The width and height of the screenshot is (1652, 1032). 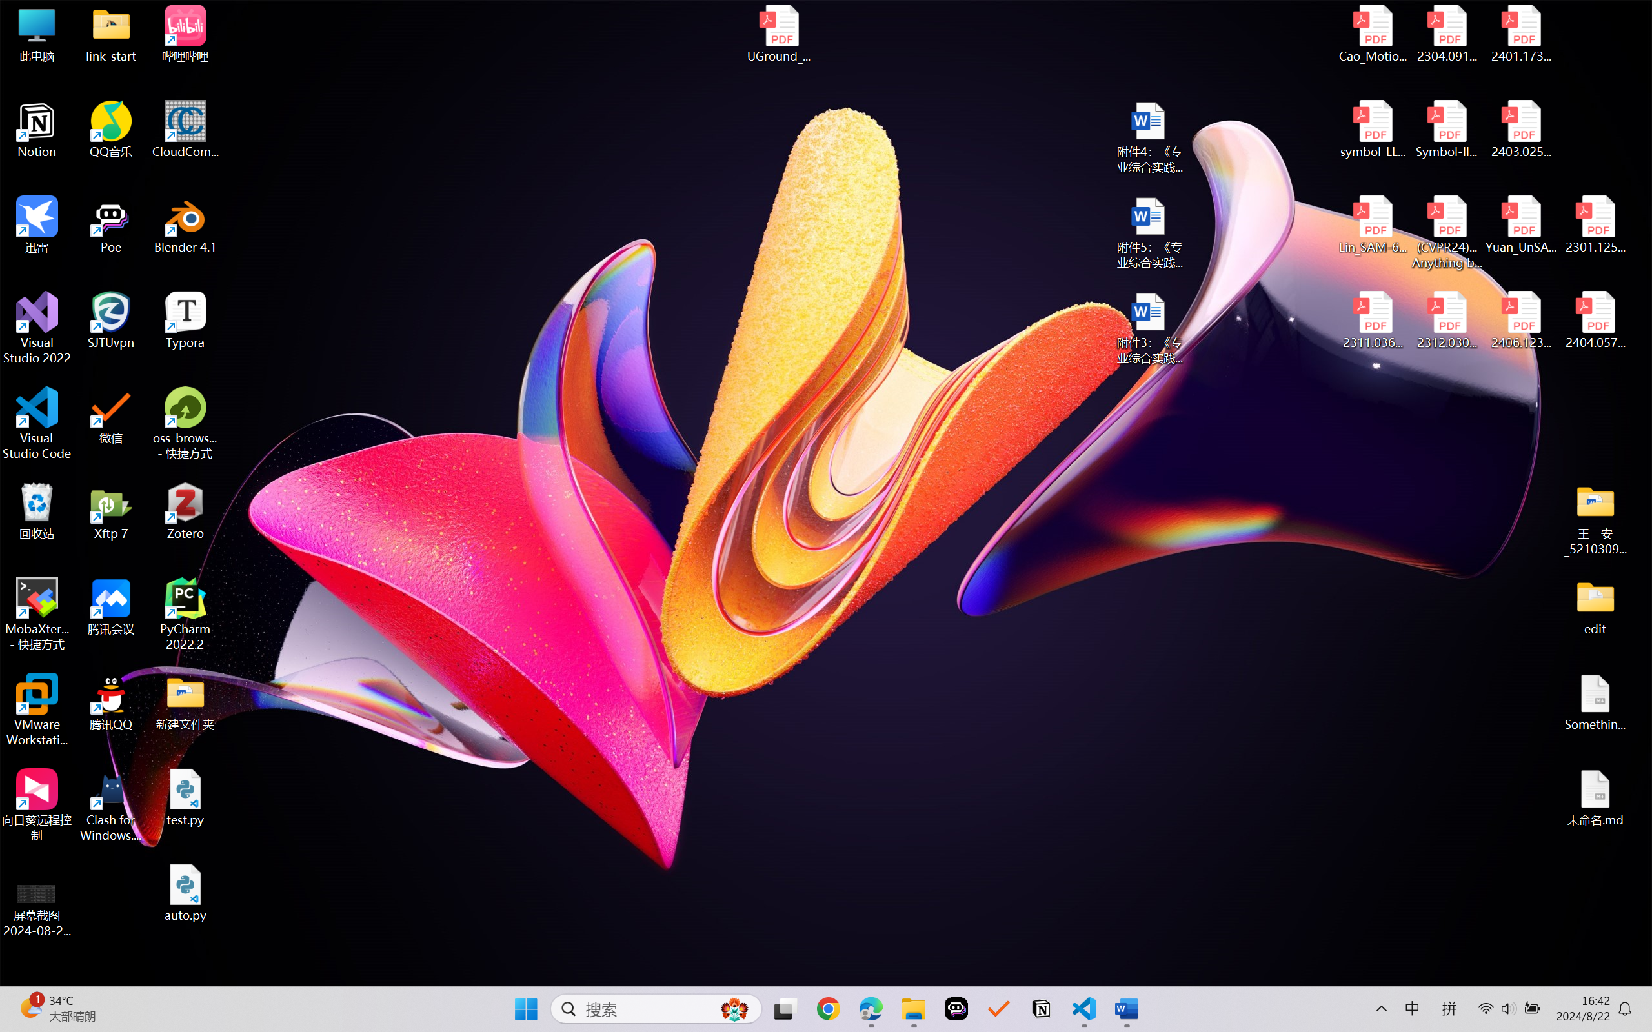 I want to click on Blender 4.1, so click(x=186, y=224).